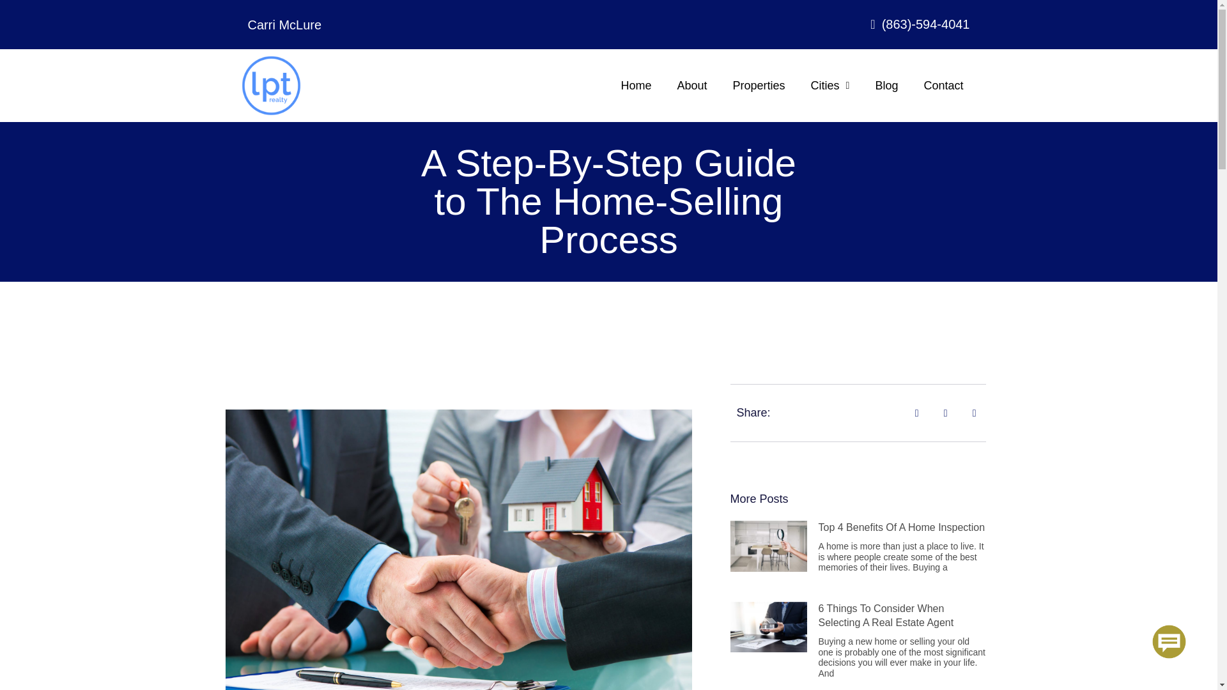  Describe the element at coordinates (691, 86) in the screenshot. I see `About` at that location.